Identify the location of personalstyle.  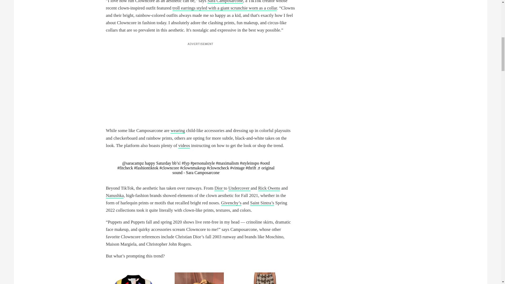
(203, 163).